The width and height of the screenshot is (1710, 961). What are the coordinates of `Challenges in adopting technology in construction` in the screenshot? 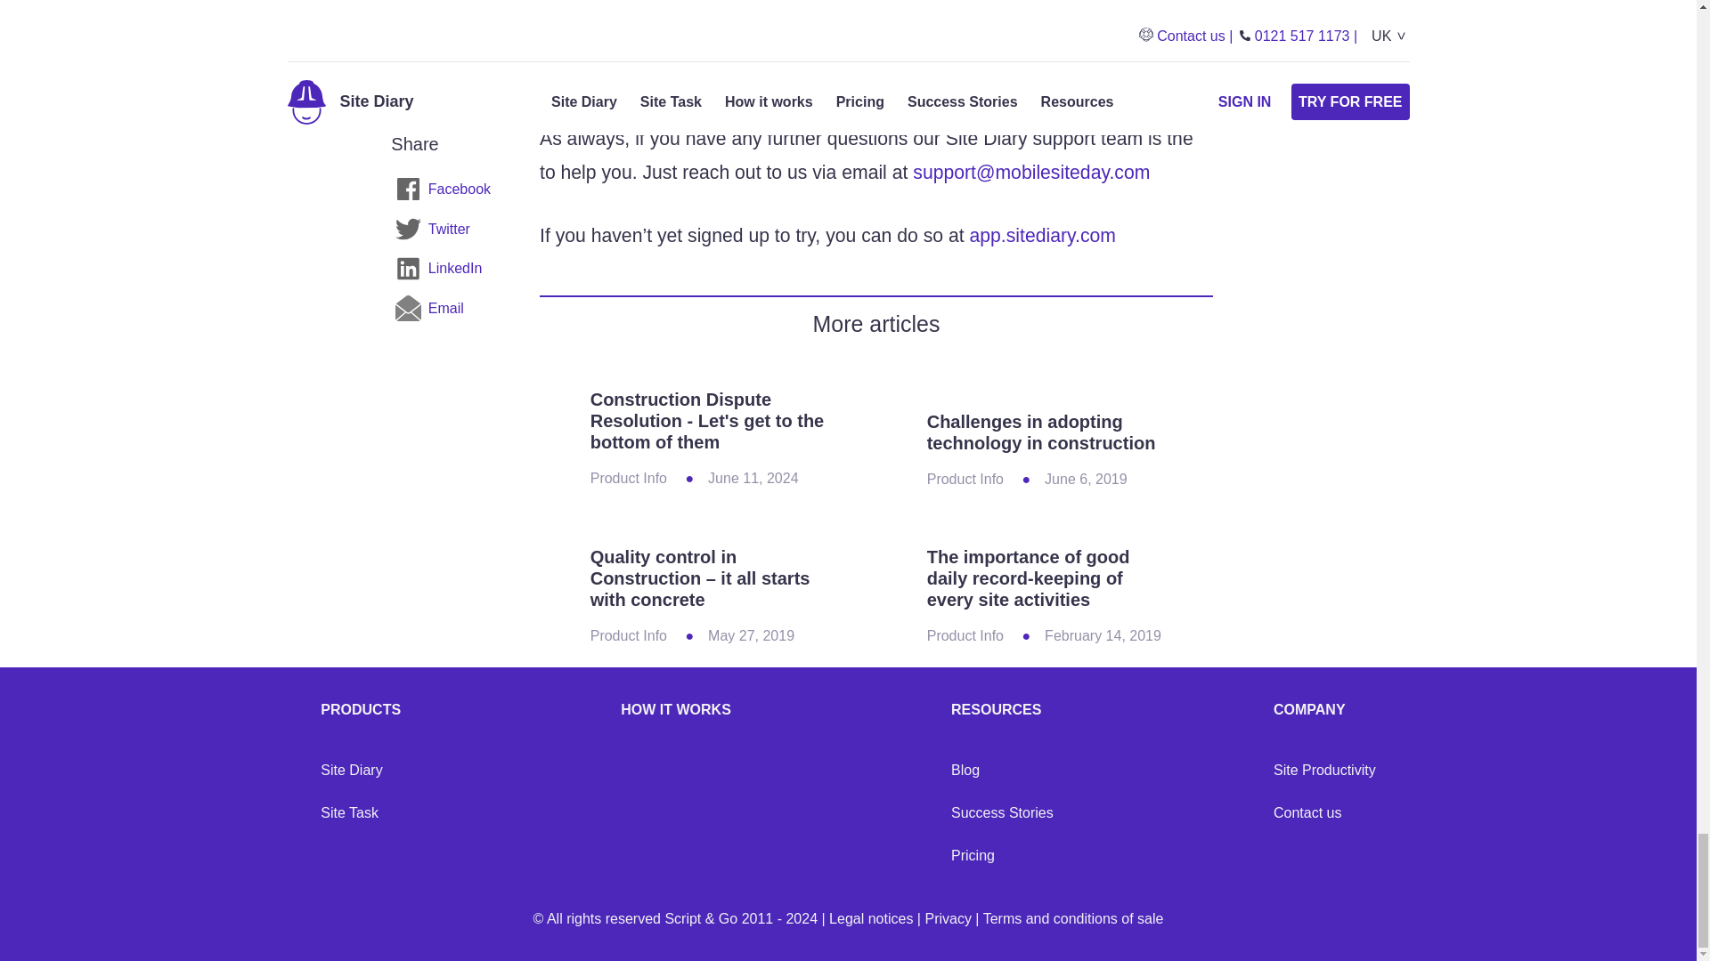 It's located at (1040, 432).